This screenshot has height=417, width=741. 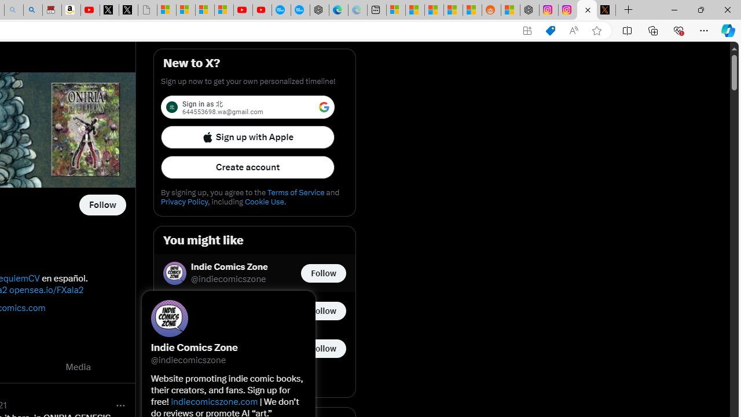 What do you see at coordinates (434, 10) in the screenshot?
I see `Shanghai, China hourly forecast | Microsoft Weather` at bounding box center [434, 10].